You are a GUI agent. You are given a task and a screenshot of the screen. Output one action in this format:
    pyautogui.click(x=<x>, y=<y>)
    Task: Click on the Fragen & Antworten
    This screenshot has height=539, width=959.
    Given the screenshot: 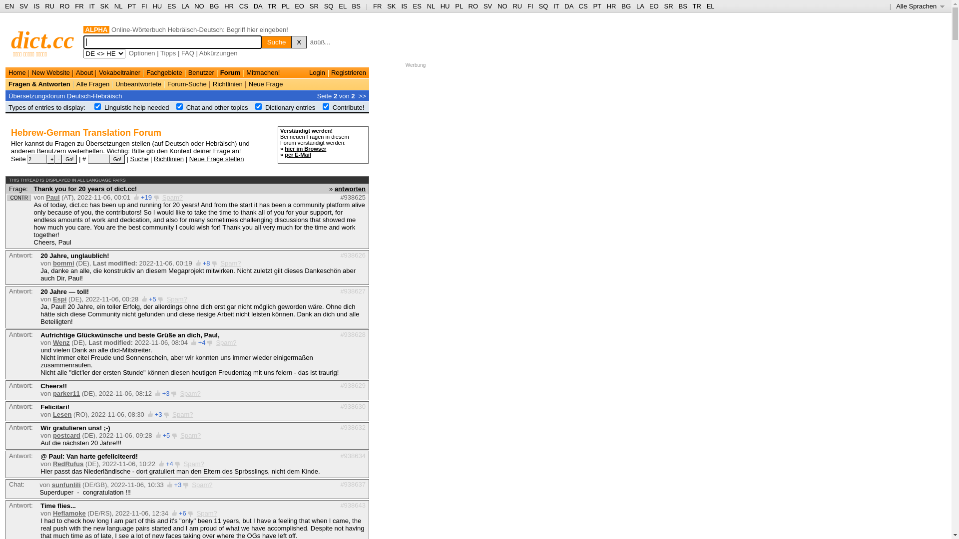 What is the action you would take?
    pyautogui.click(x=39, y=84)
    